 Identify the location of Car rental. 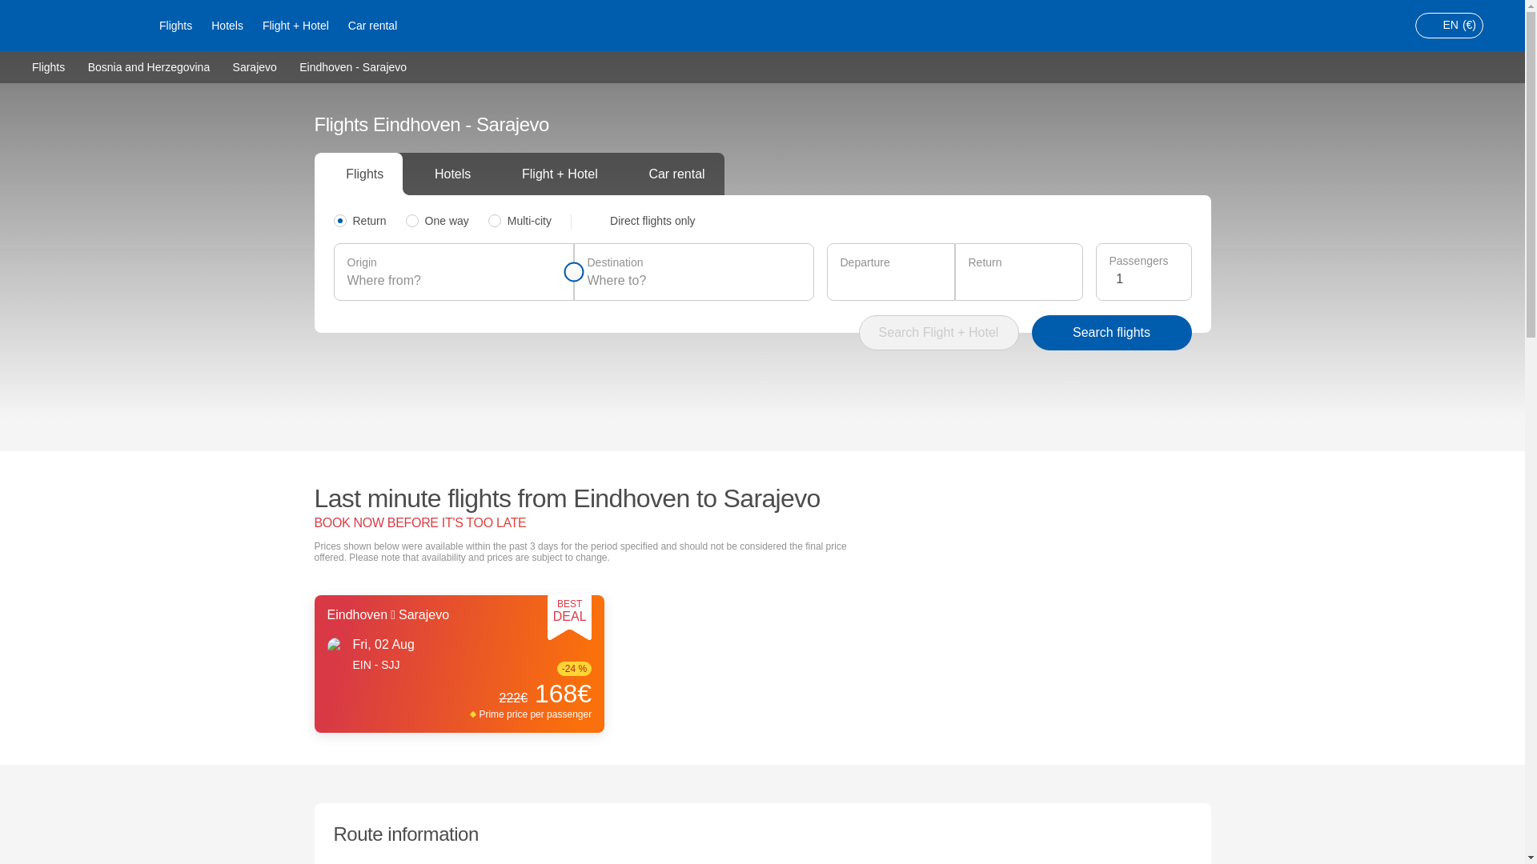
(372, 26).